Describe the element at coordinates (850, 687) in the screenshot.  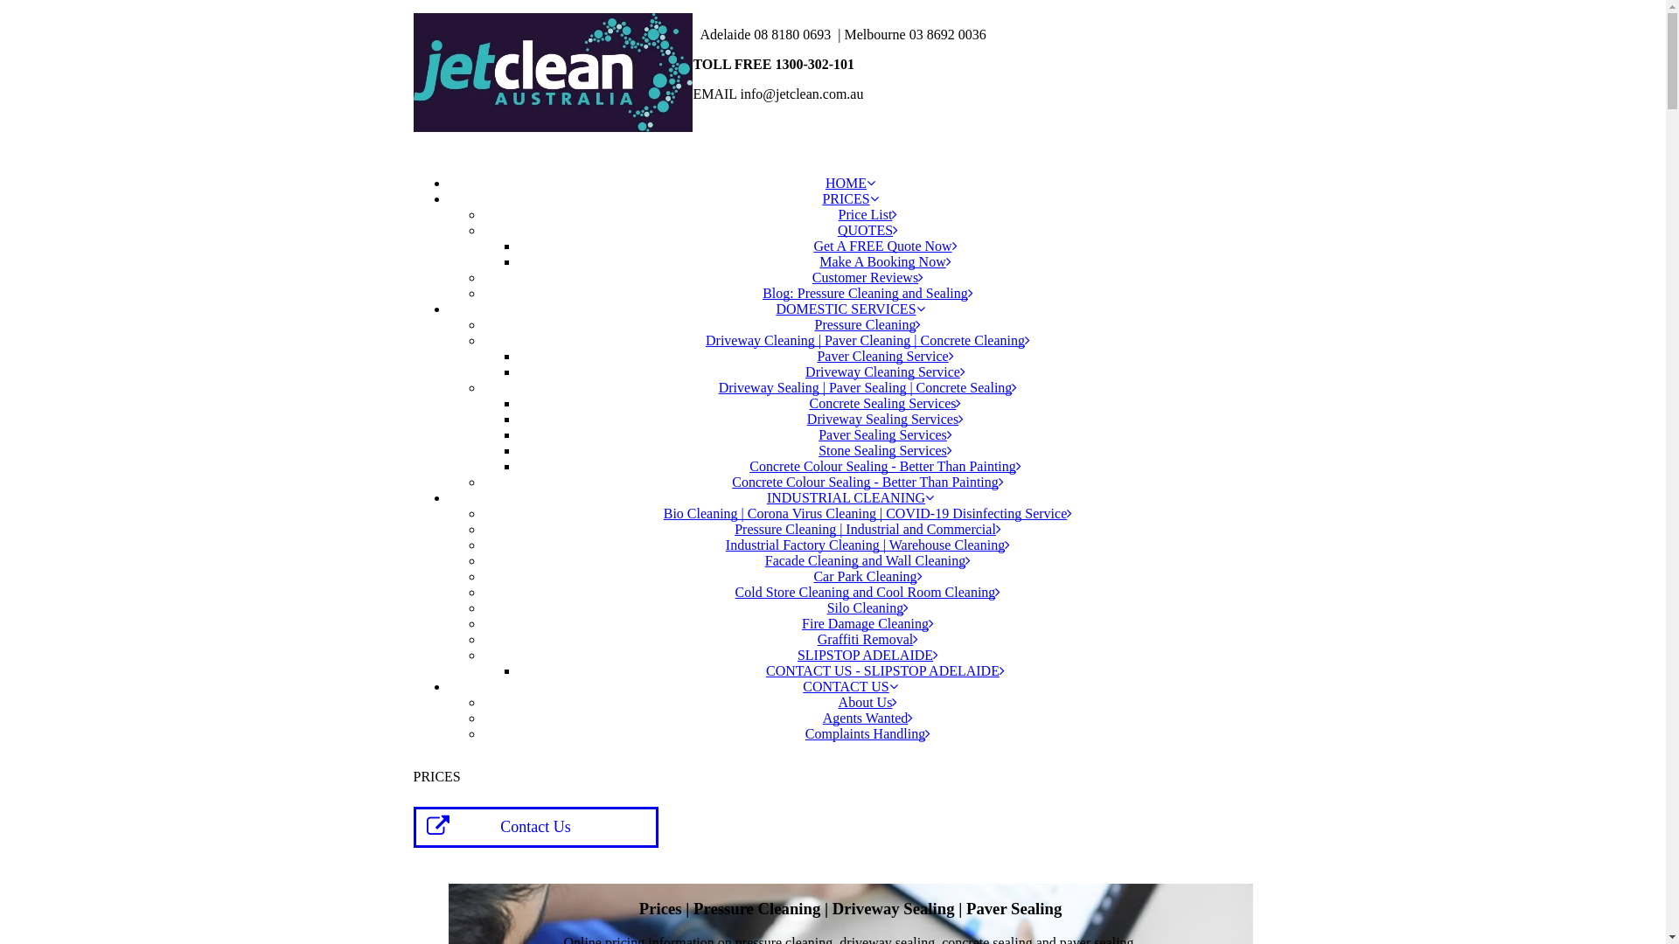
I see `CONTACT US` at that location.